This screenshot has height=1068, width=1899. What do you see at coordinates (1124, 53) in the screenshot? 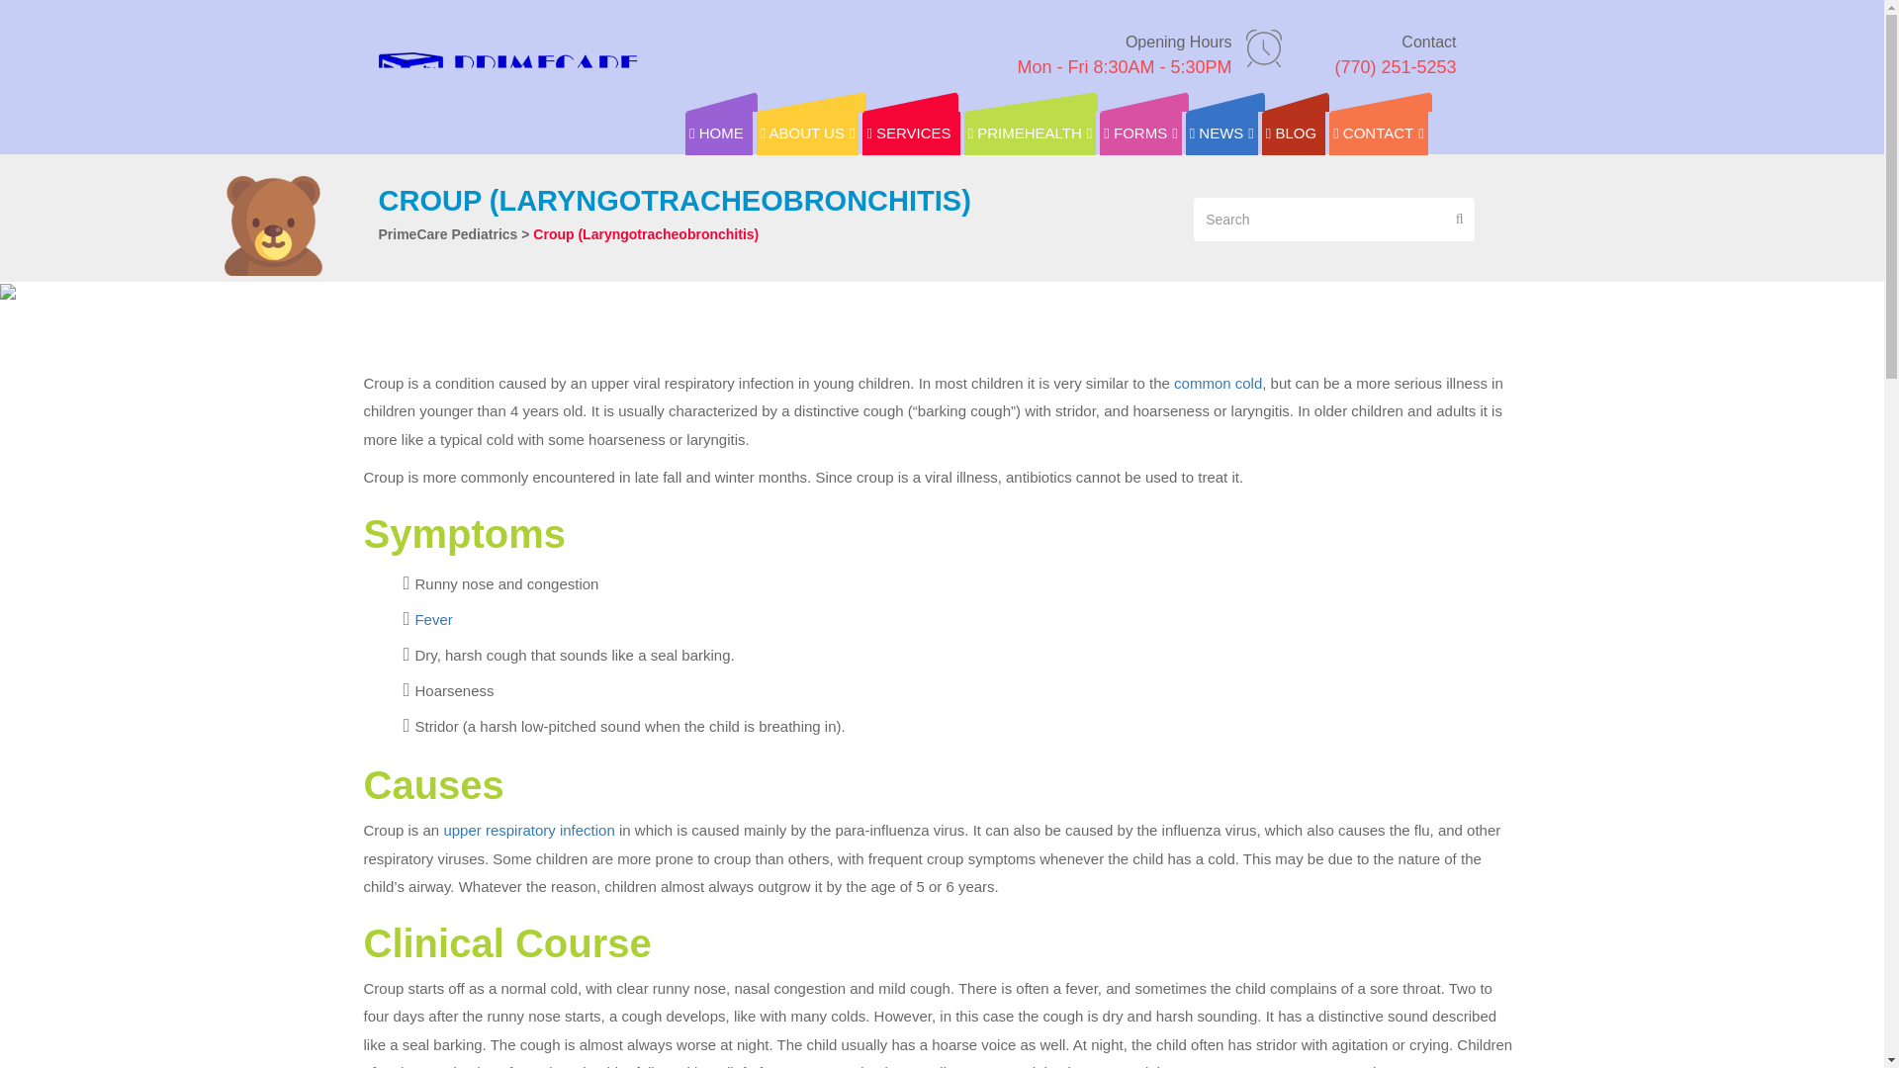
I see `Go to PrimeCare Pediatrics.` at bounding box center [1124, 53].